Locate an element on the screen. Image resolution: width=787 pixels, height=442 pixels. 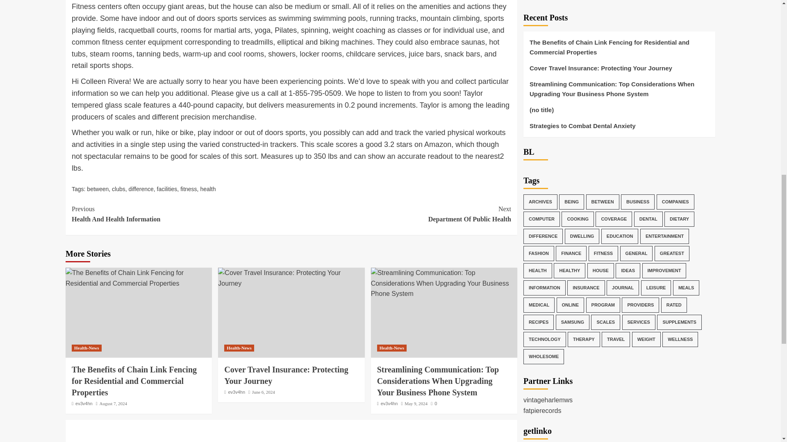
Health-News is located at coordinates (86, 348).